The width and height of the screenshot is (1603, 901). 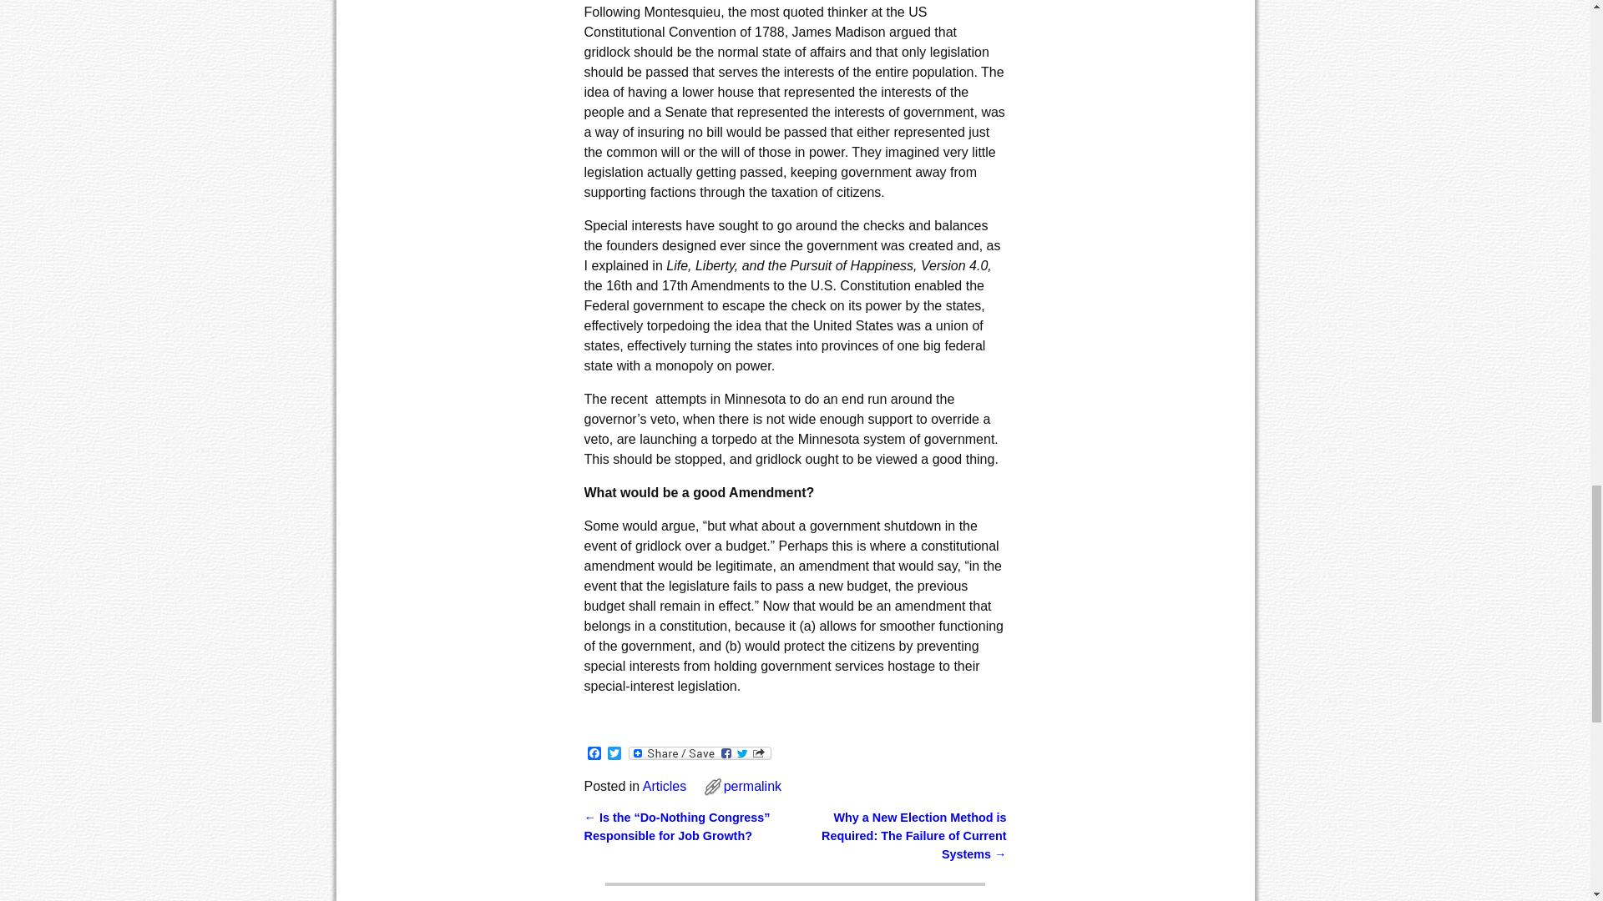 What do you see at coordinates (614, 754) in the screenshot?
I see `Twitter` at bounding box center [614, 754].